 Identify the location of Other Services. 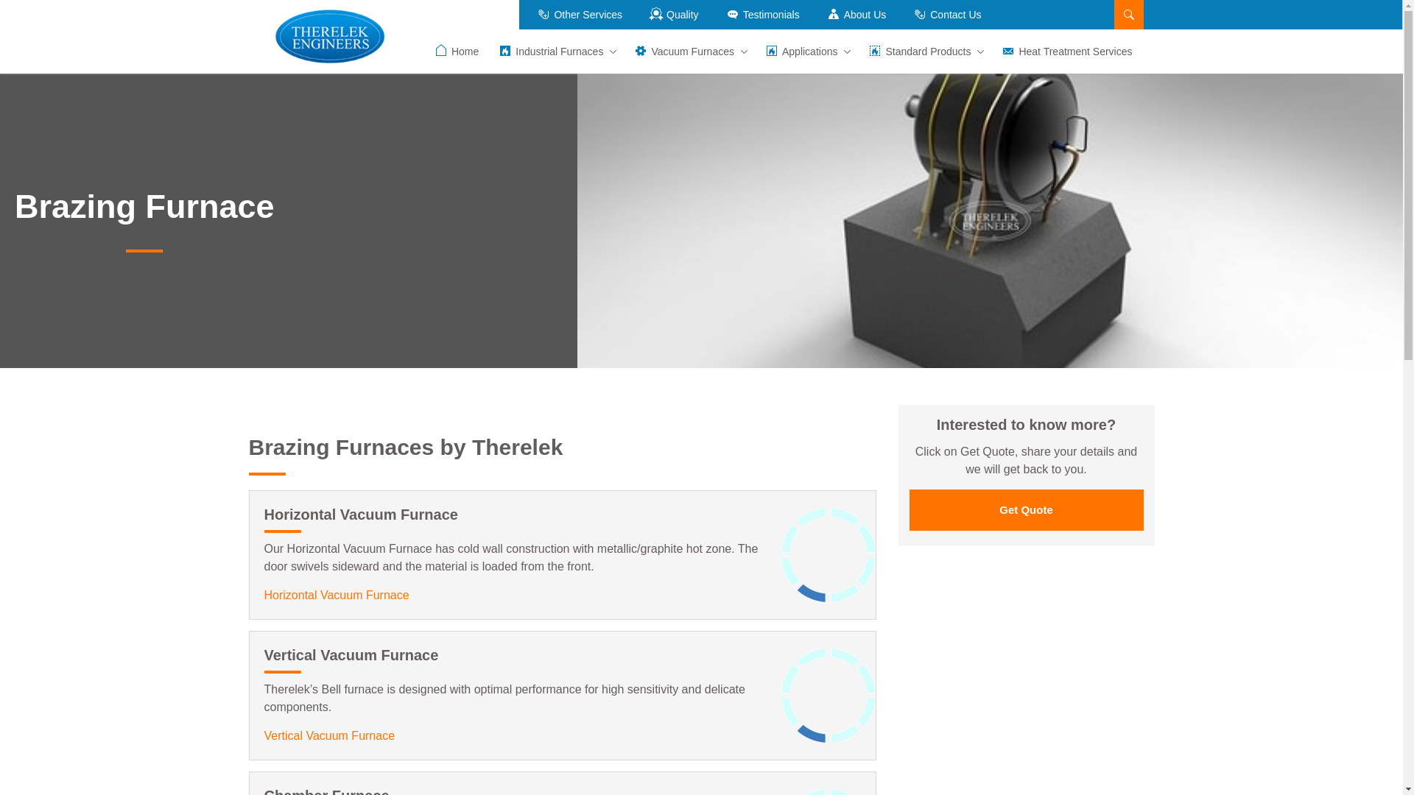
(579, 15).